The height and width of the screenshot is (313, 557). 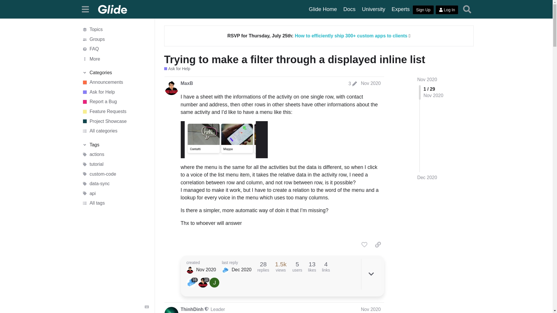 I want to click on Nov 2020, so click(x=371, y=83).